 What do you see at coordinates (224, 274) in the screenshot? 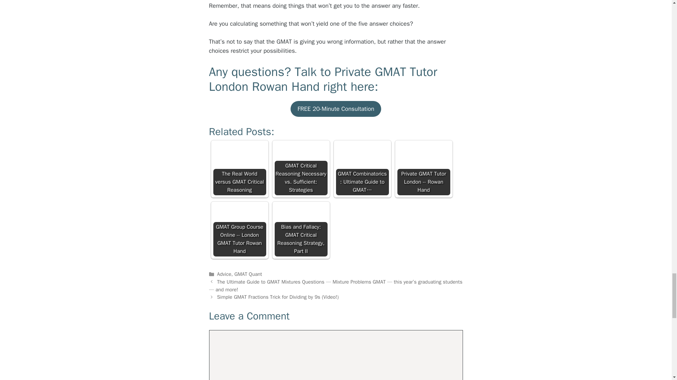
I see `Advice` at bounding box center [224, 274].